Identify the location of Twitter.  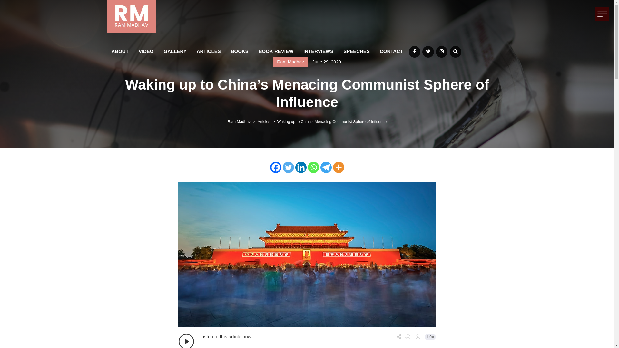
(288, 167).